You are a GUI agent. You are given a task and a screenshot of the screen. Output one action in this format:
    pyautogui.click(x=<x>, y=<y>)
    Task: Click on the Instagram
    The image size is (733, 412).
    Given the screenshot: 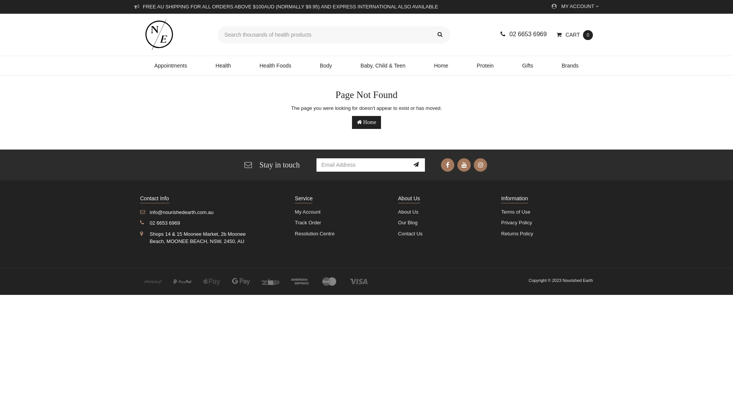 What is the action you would take?
    pyautogui.click(x=480, y=165)
    